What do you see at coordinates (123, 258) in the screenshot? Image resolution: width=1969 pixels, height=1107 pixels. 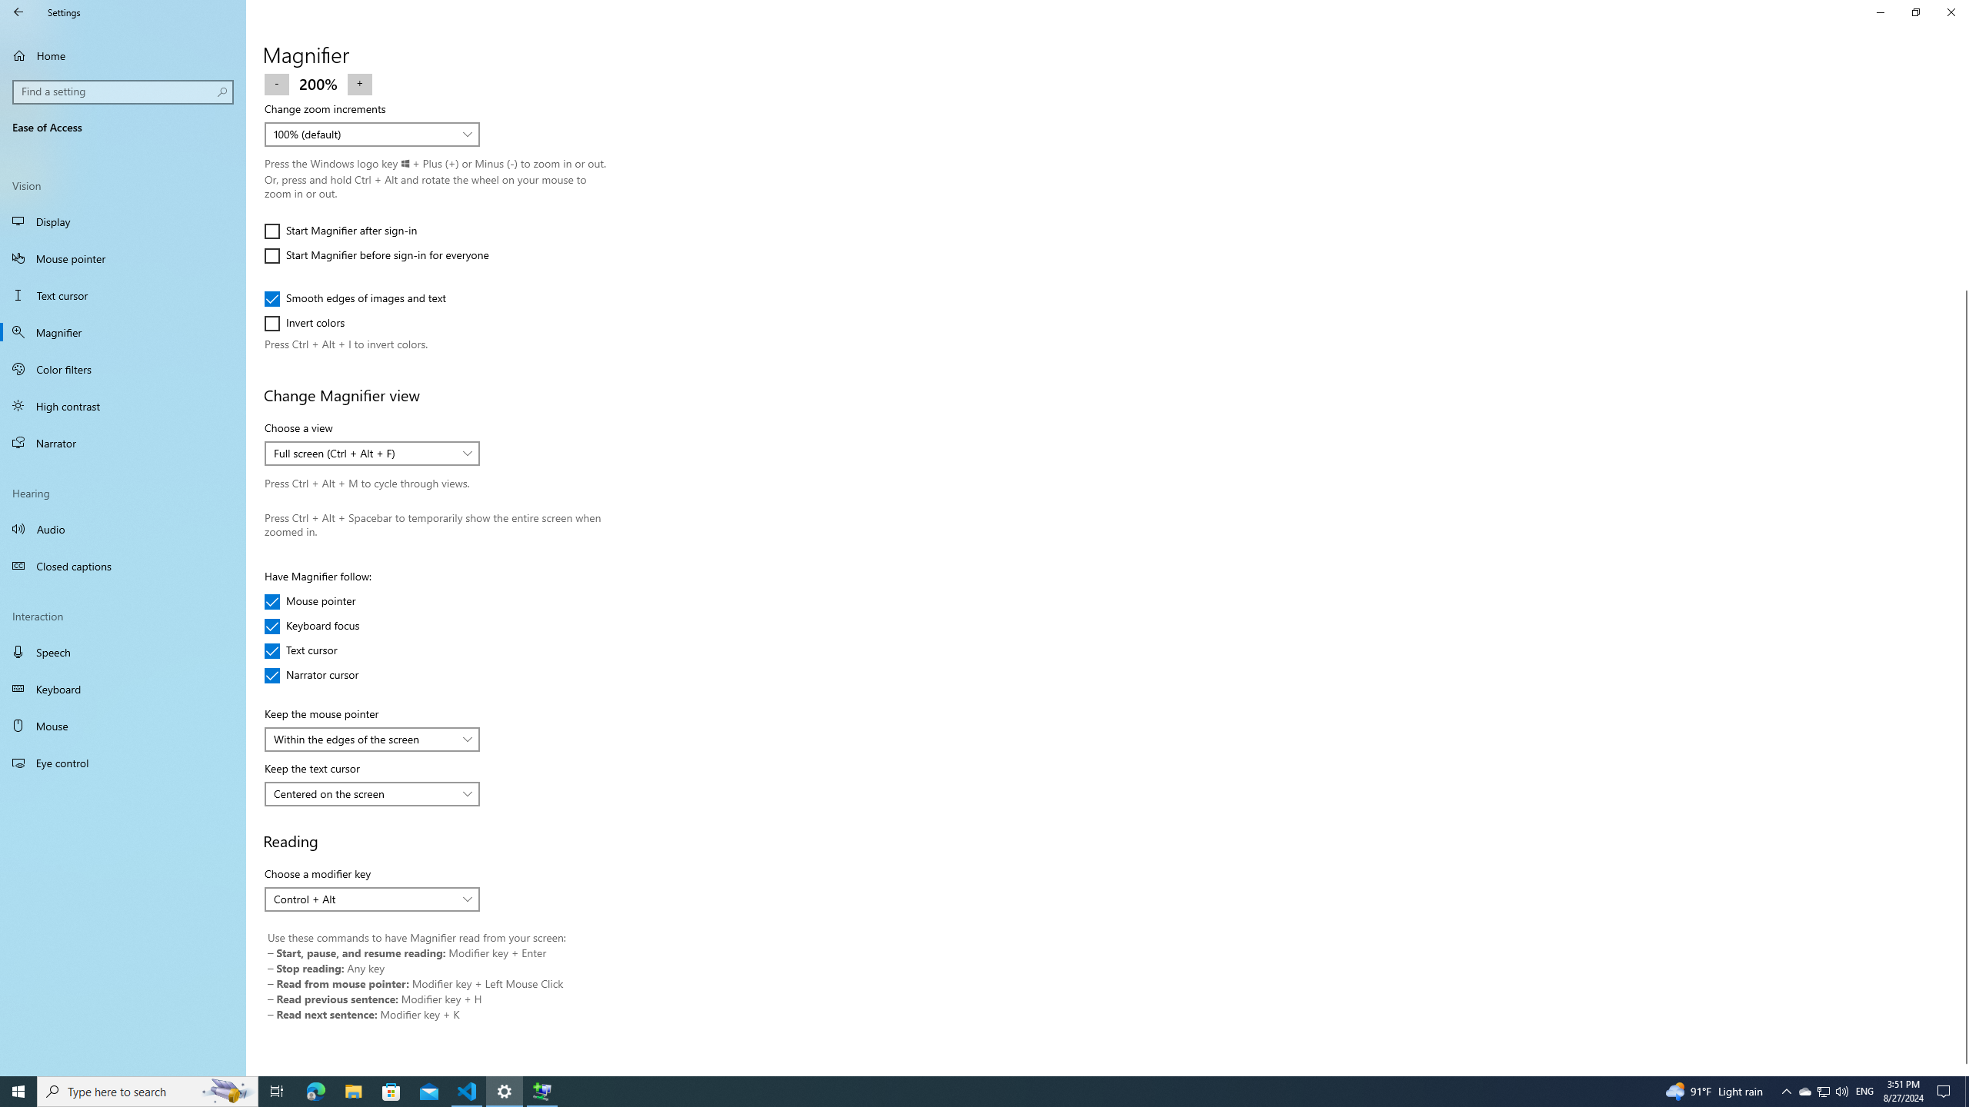 I see `Mouse pointer` at bounding box center [123, 258].